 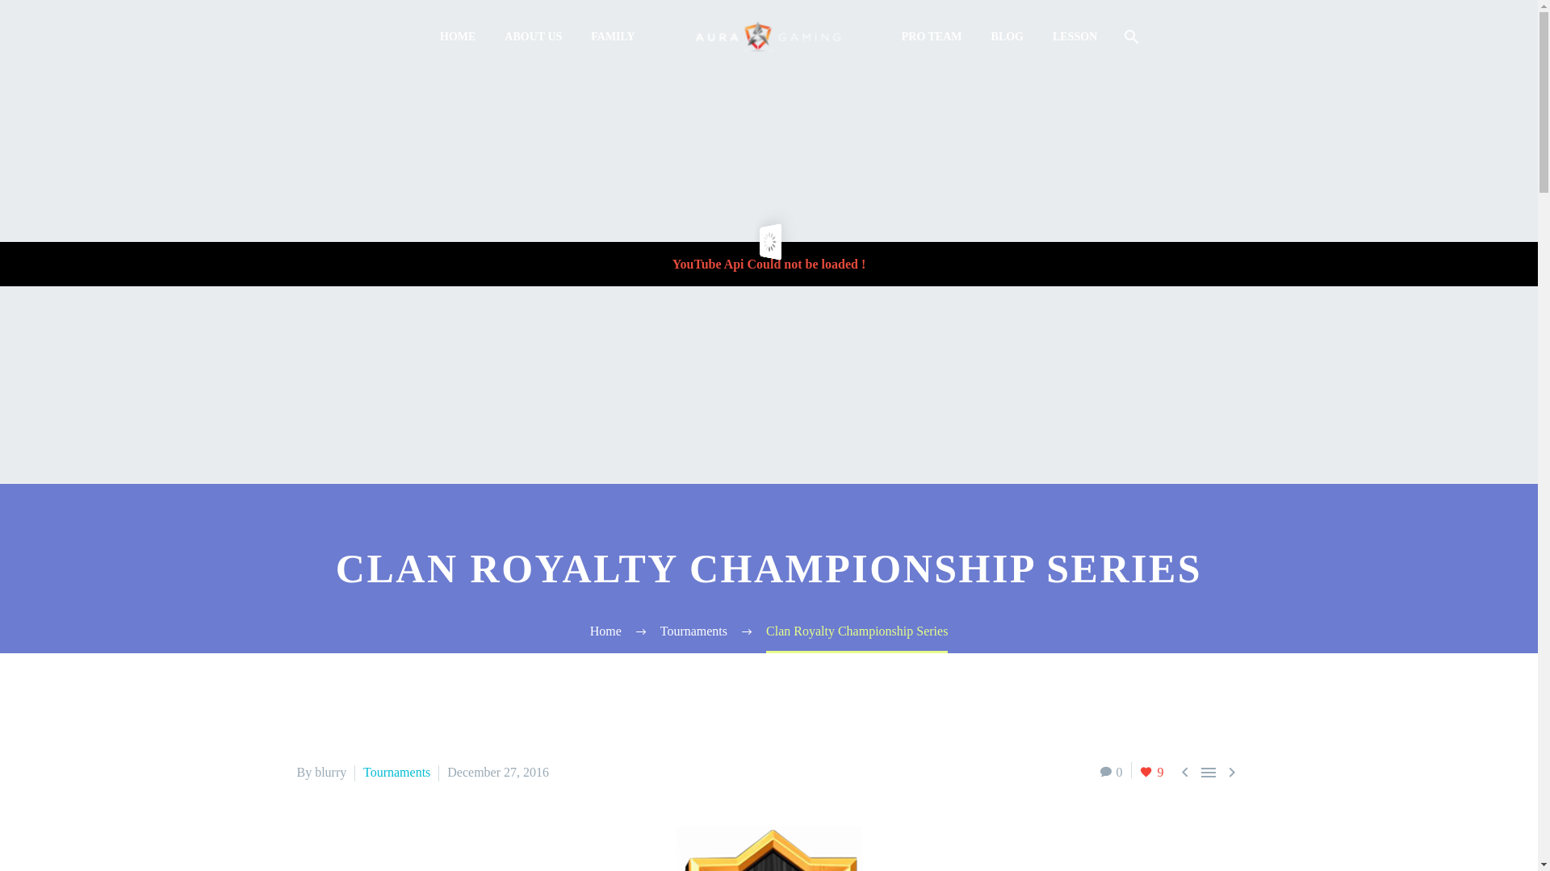 I want to click on View all posts in Tournaments, so click(x=396, y=772).